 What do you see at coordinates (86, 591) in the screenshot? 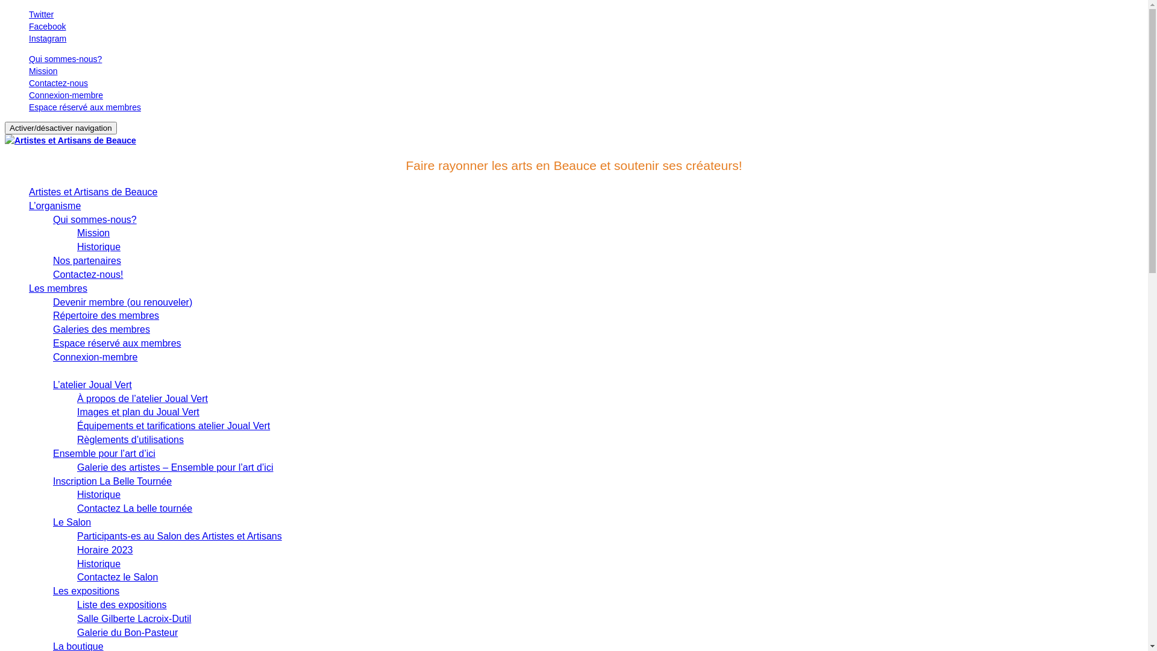
I see `Les expositions` at bounding box center [86, 591].